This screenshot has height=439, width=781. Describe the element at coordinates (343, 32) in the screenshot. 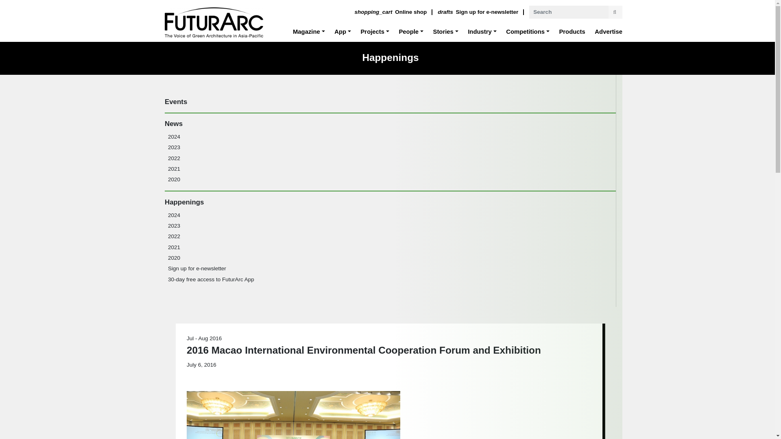

I see `App` at that location.